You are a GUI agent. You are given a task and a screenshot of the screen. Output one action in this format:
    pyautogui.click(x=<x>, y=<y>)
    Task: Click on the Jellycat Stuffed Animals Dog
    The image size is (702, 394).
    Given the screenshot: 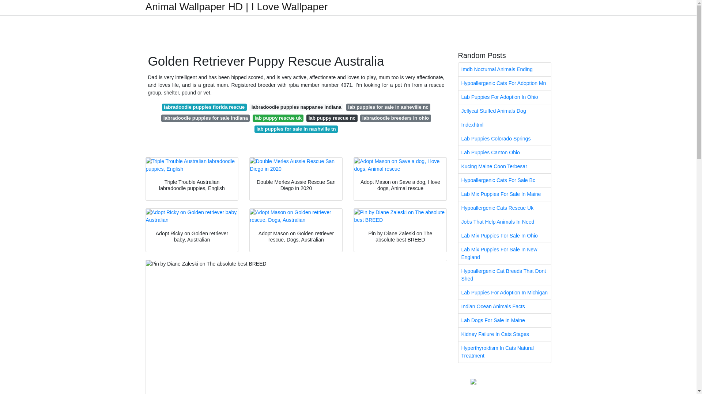 What is the action you would take?
    pyautogui.click(x=505, y=111)
    